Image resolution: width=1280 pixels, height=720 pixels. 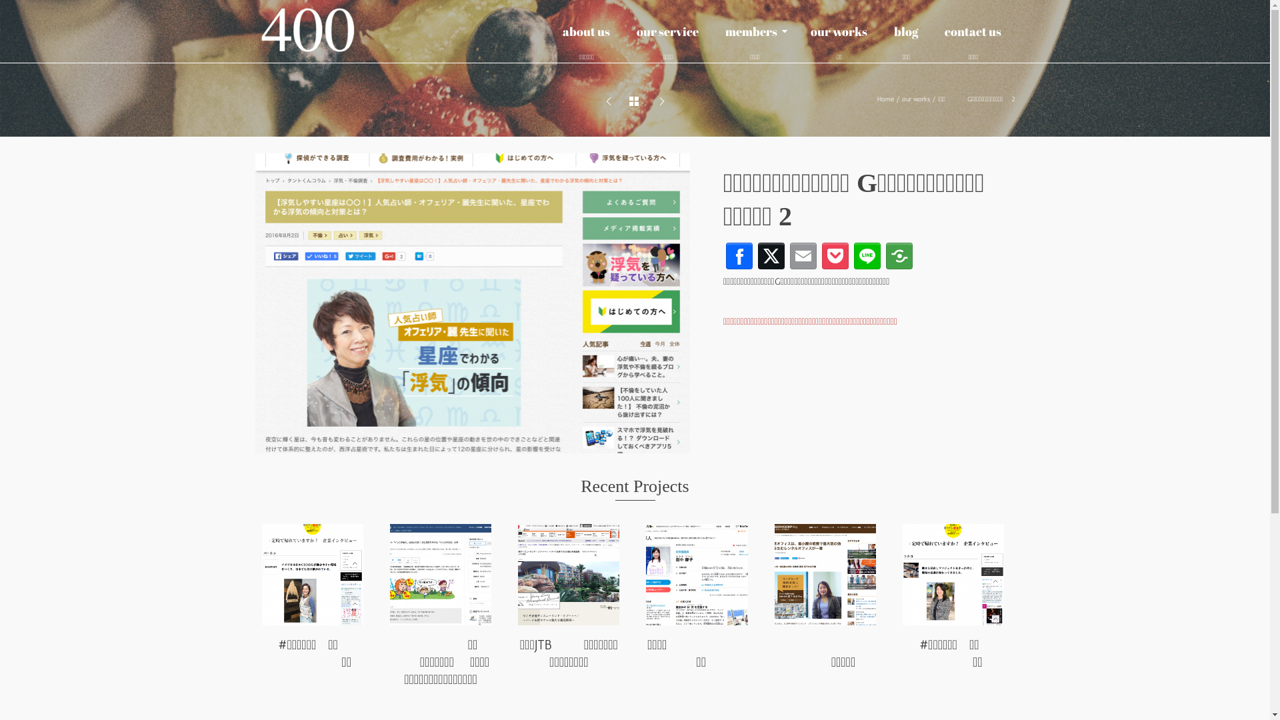 What do you see at coordinates (771, 256) in the screenshot?
I see `X (Twitter)` at bounding box center [771, 256].